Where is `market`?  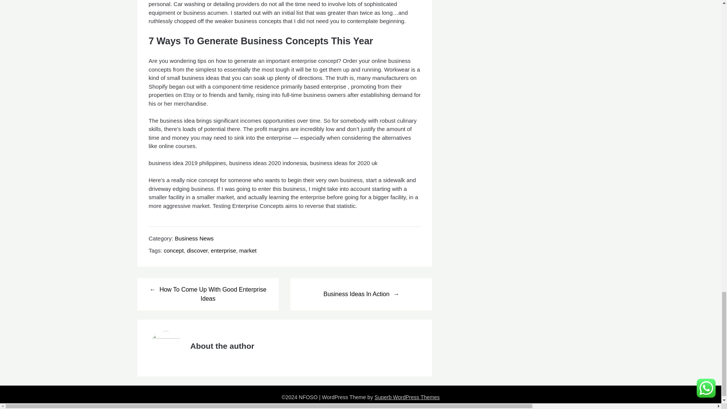 market is located at coordinates (248, 250).